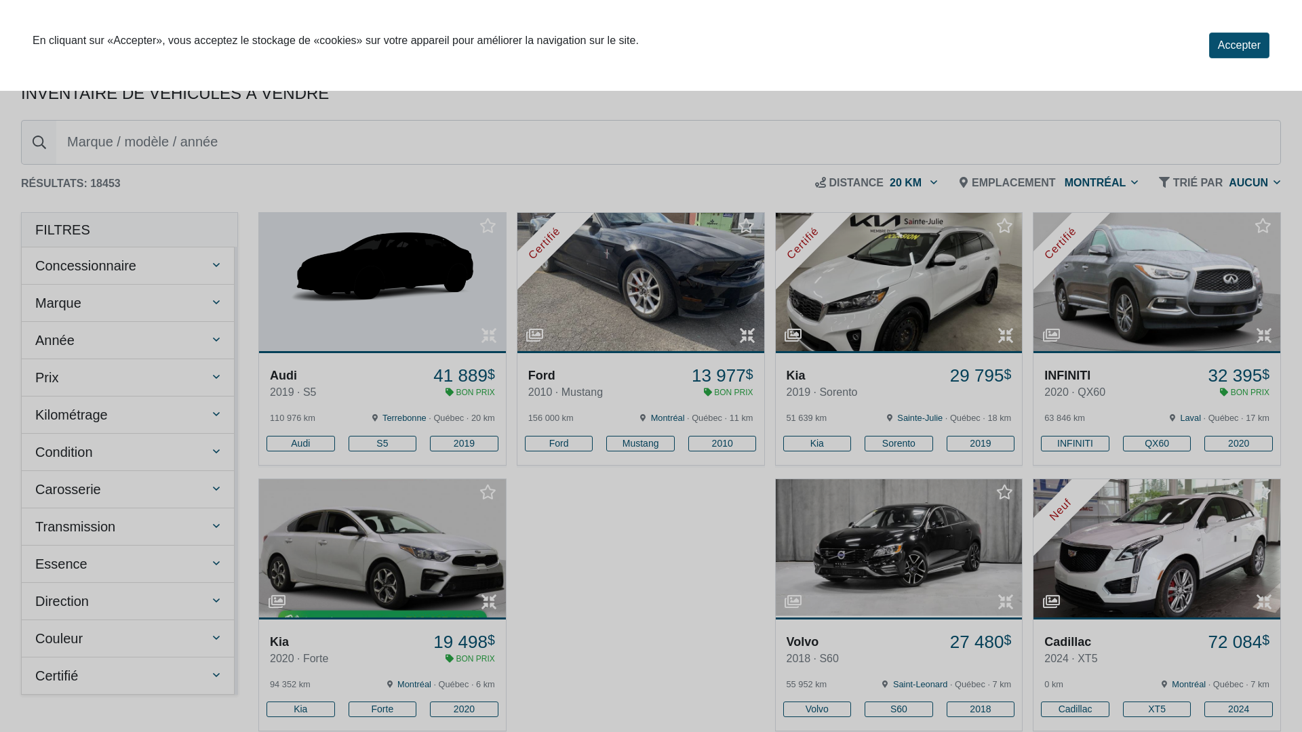 This screenshot has width=1302, height=732. Describe the element at coordinates (1191, 418) in the screenshot. I see `Laval` at that location.